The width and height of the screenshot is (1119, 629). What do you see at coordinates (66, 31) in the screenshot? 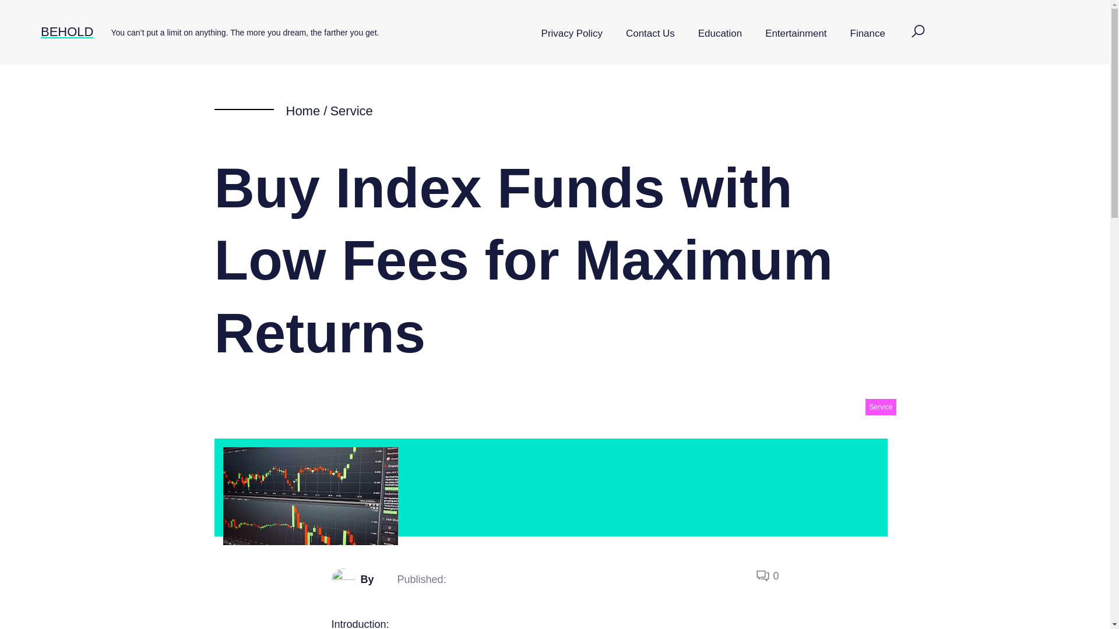
I see `BEHOLD` at bounding box center [66, 31].